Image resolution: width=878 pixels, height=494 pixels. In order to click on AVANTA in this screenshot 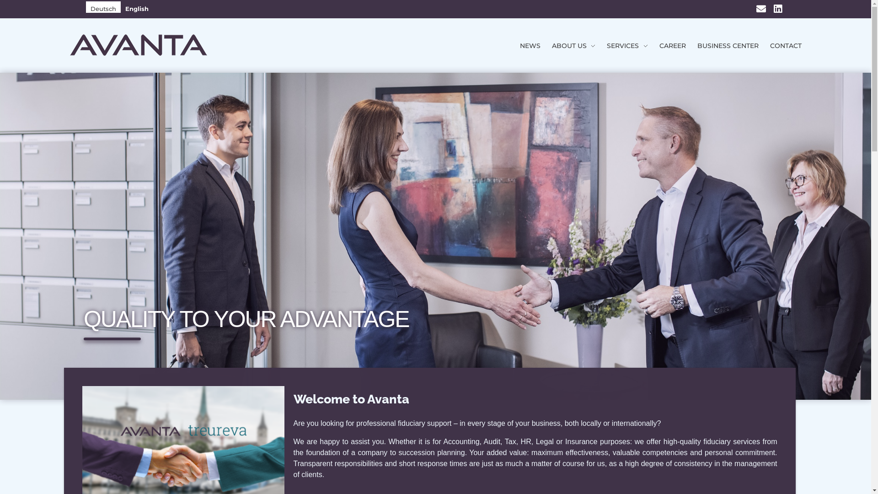, I will do `click(138, 45)`.